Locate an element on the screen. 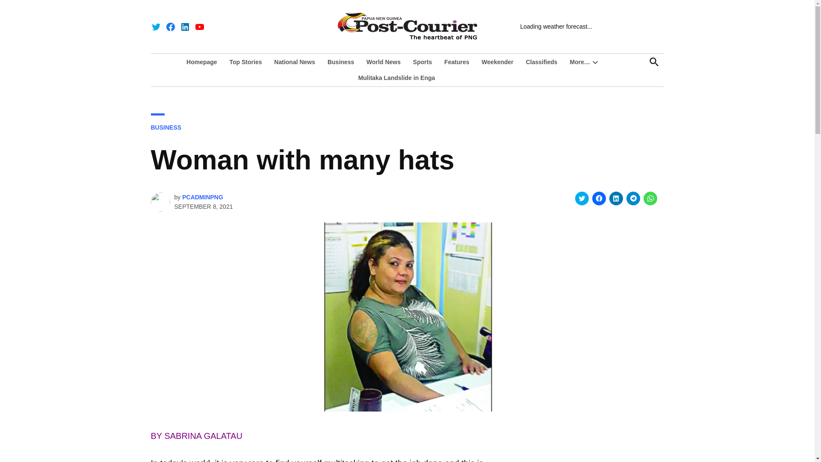 The image size is (821, 462). LinkedIn is located at coordinates (185, 27).